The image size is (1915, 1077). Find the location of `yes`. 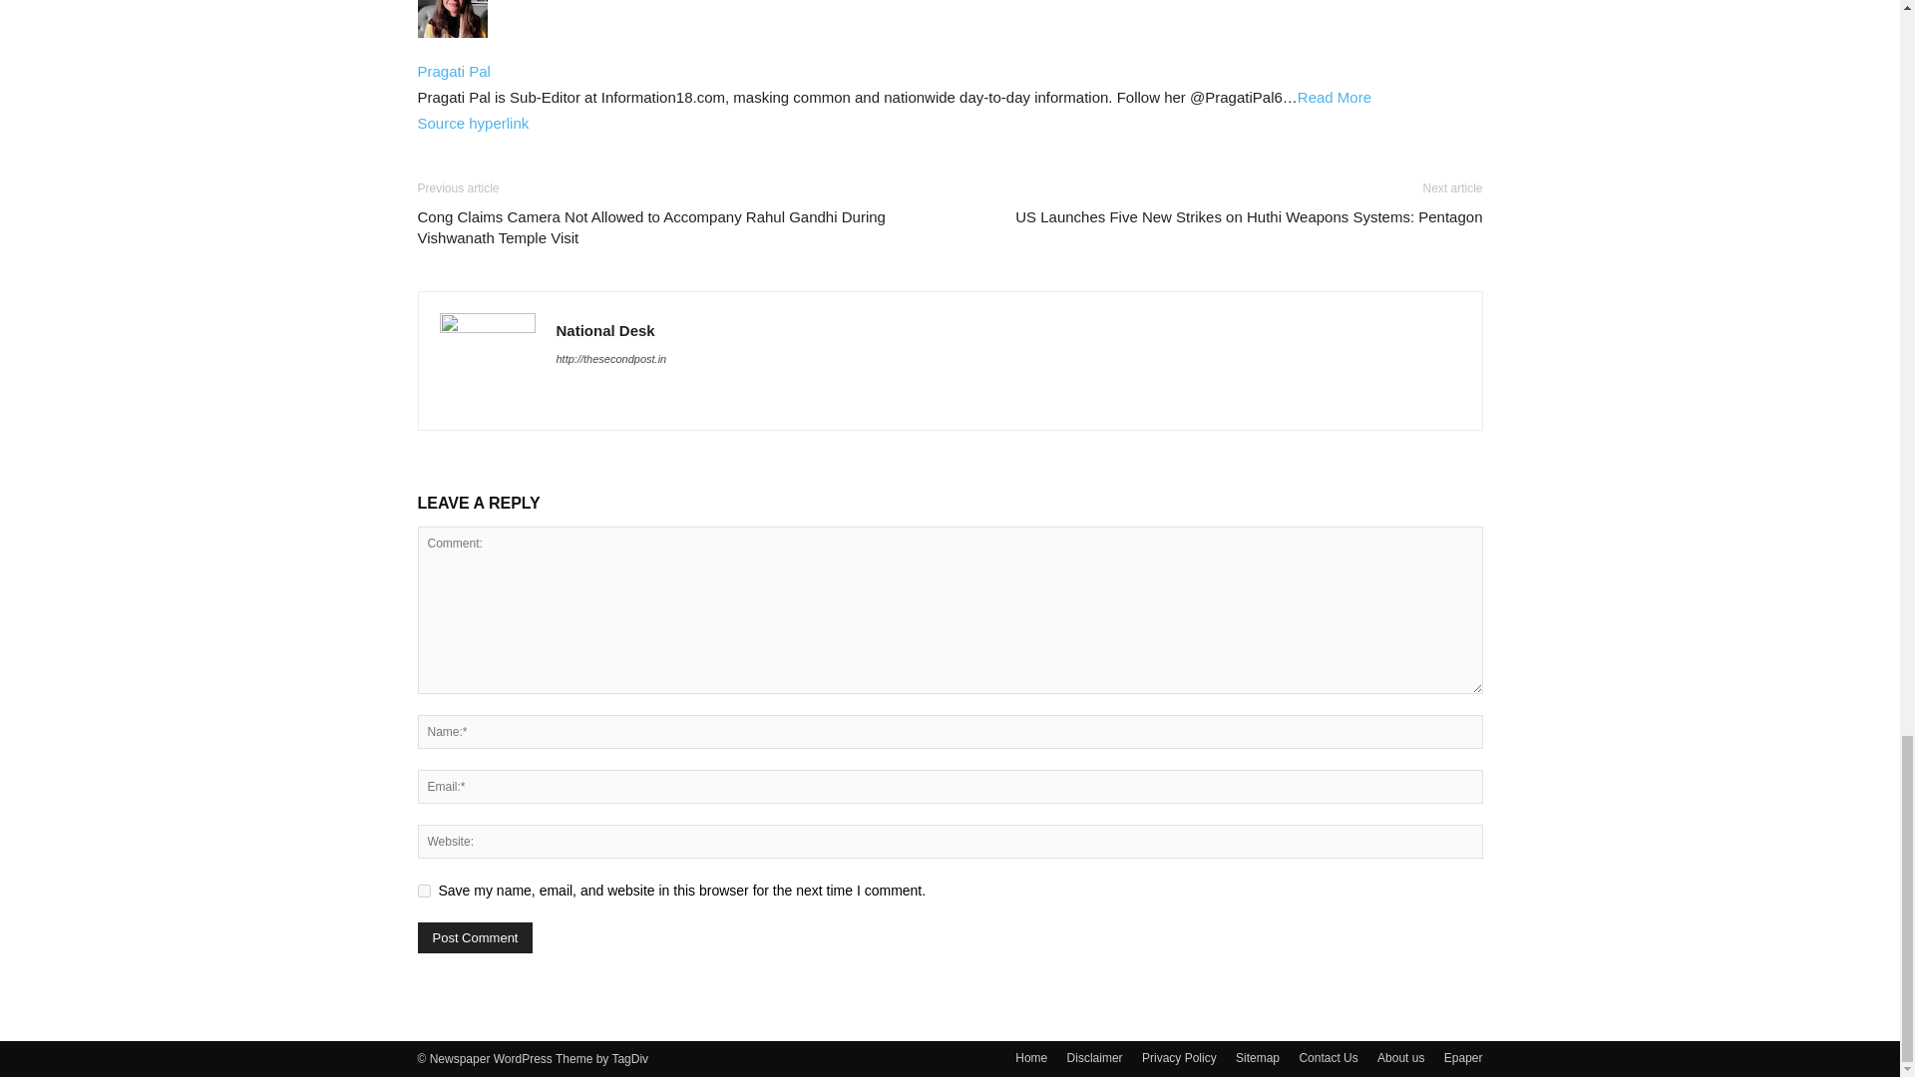

yes is located at coordinates (423, 890).